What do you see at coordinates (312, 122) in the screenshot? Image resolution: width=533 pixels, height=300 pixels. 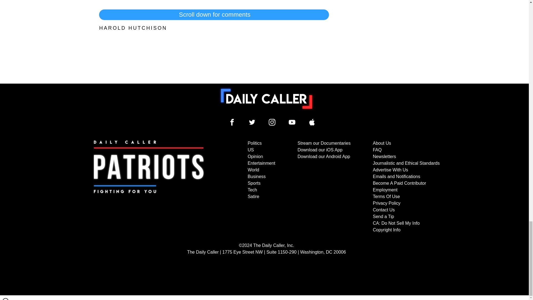 I see `Daily Caller YouTube` at bounding box center [312, 122].